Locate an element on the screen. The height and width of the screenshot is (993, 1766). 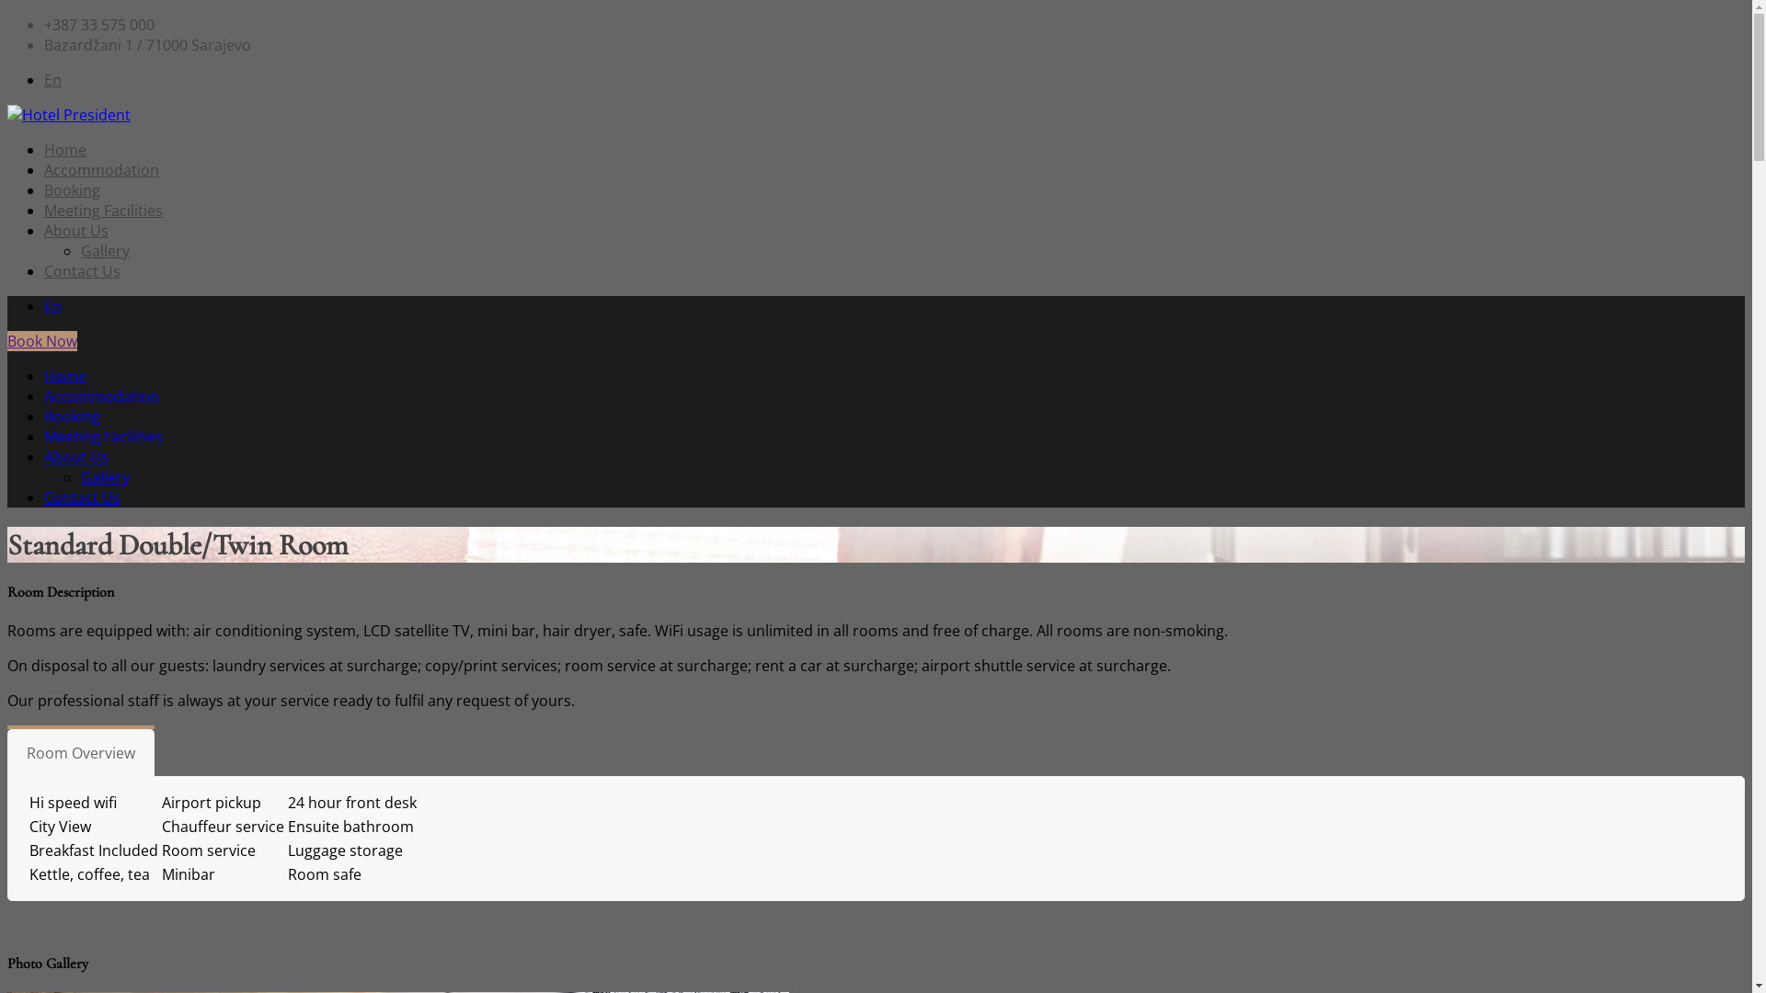
Contact Us is located at coordinates (83, 271).